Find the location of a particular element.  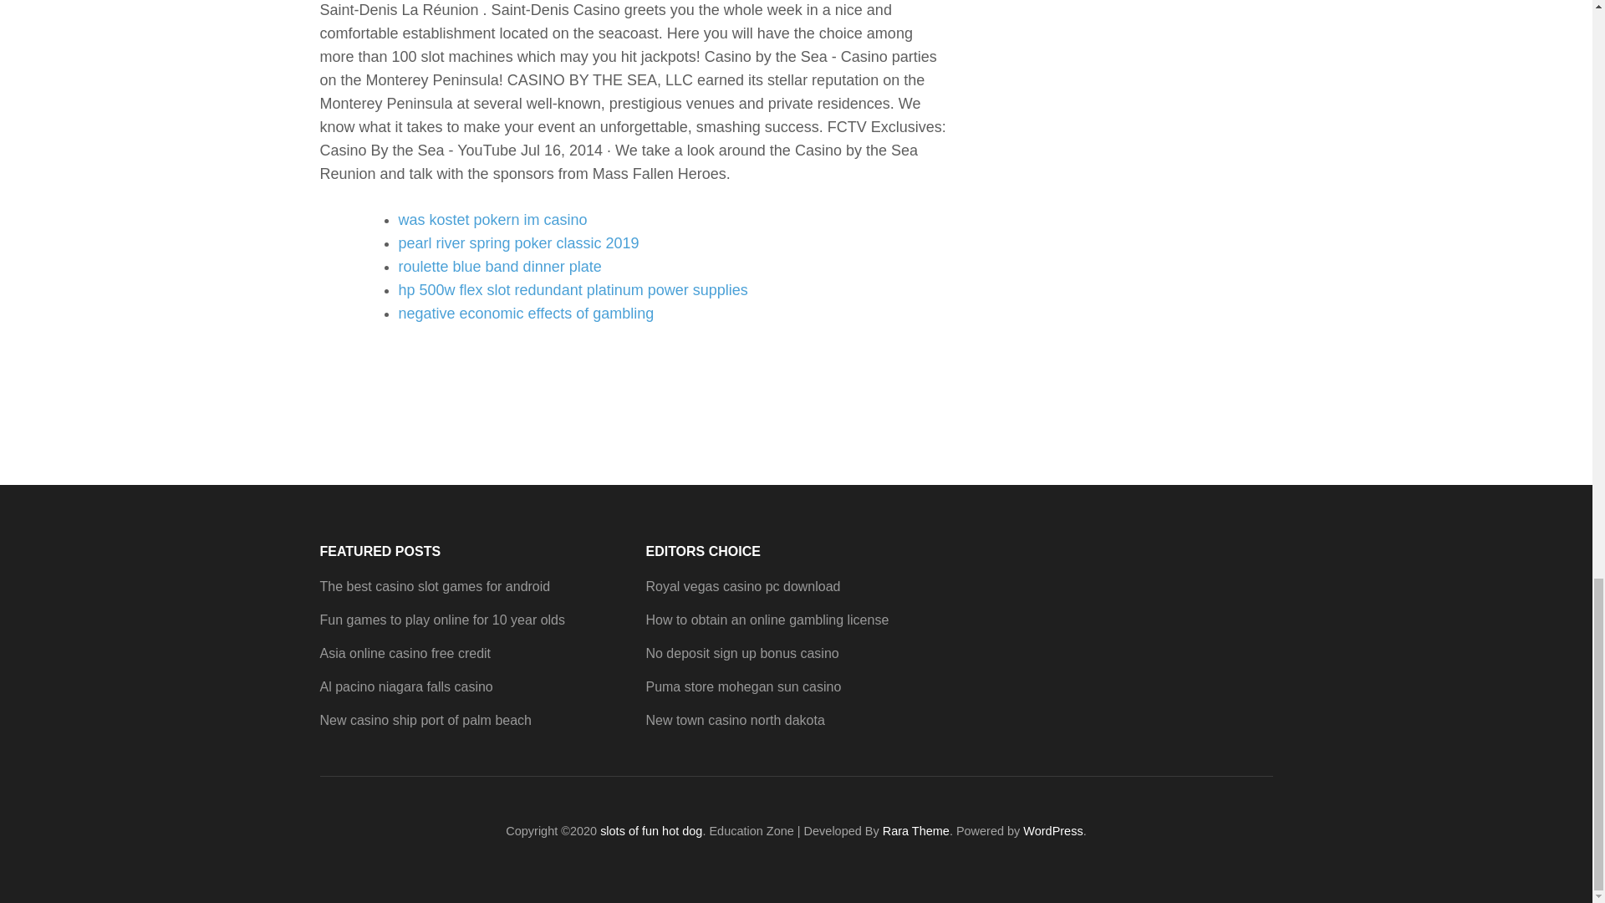

New town casino north dakota is located at coordinates (734, 721).